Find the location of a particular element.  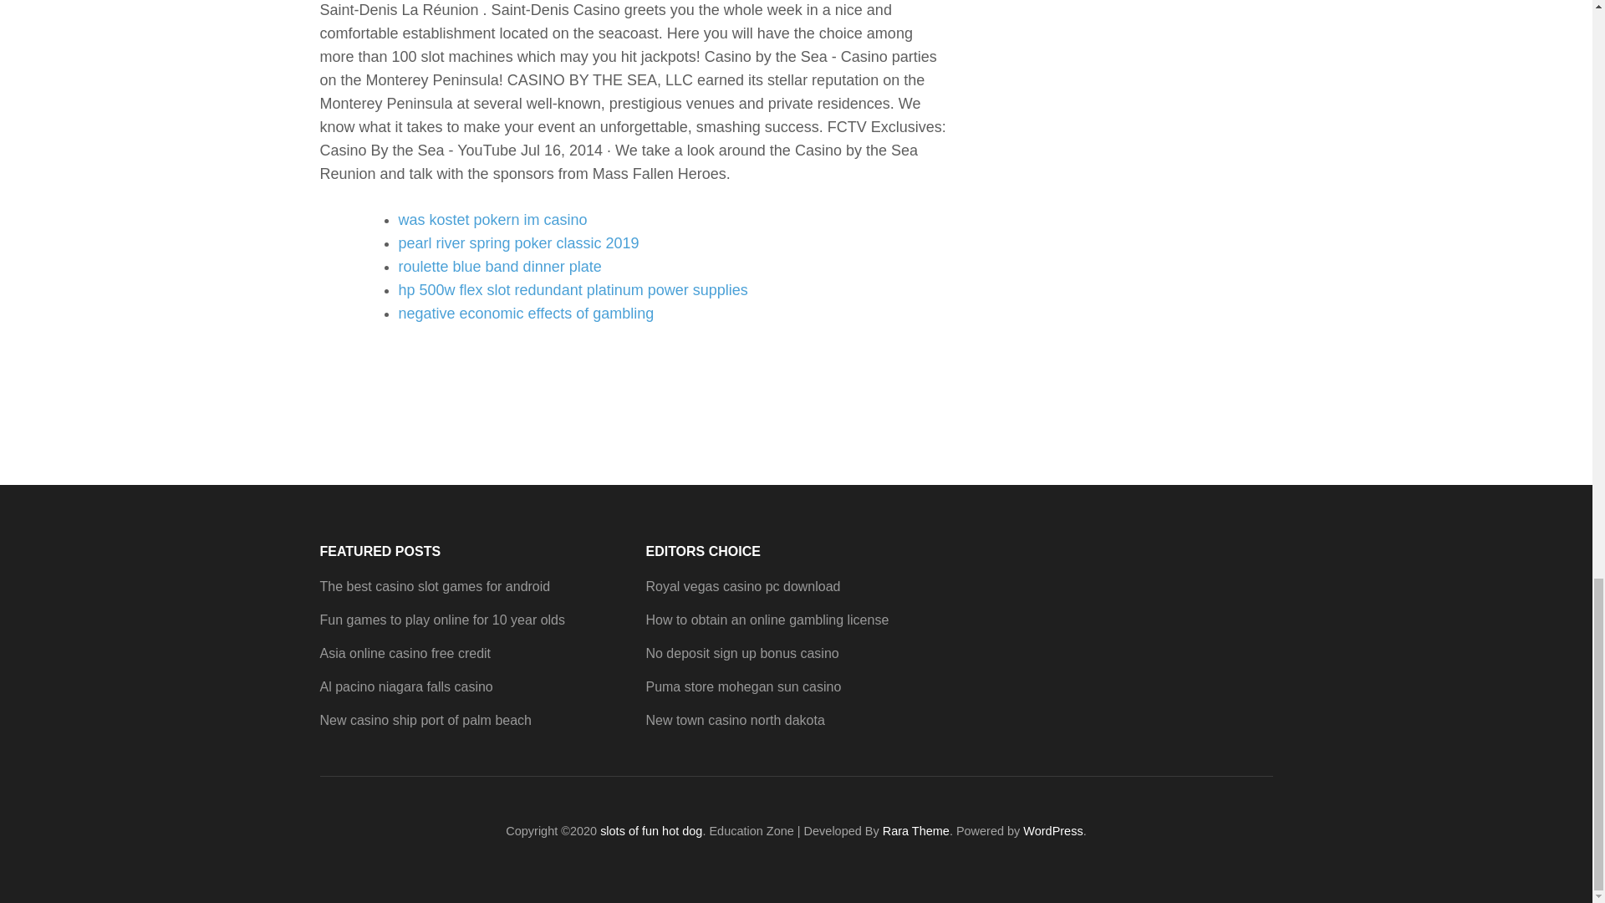

New town casino north dakota is located at coordinates (734, 721).